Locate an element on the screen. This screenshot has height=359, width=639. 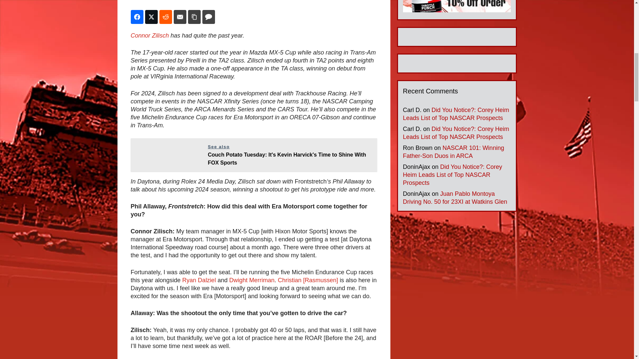
Connor Zilisch is located at coordinates (149, 35).